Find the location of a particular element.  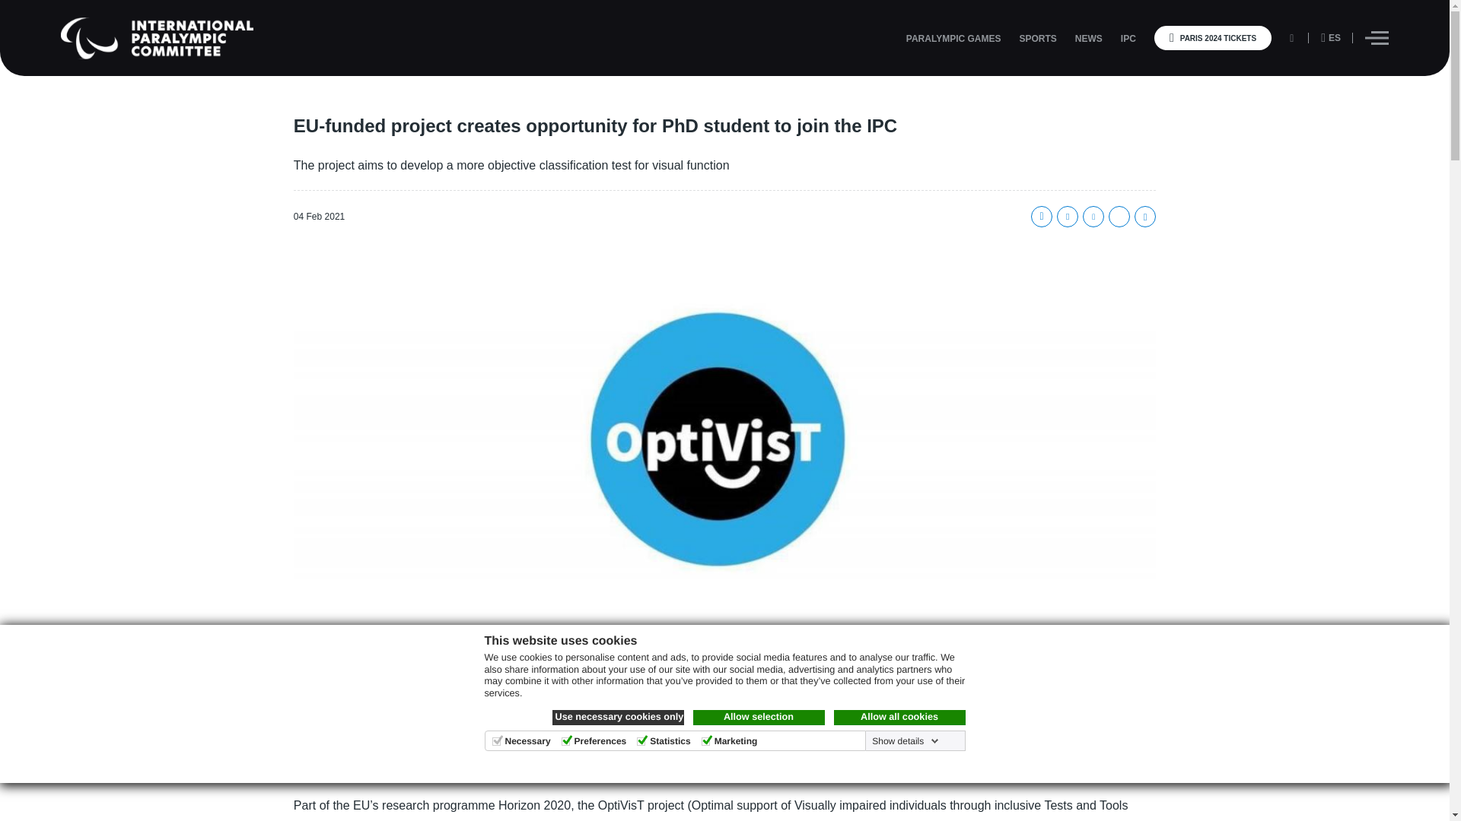

Show details is located at coordinates (903, 740).